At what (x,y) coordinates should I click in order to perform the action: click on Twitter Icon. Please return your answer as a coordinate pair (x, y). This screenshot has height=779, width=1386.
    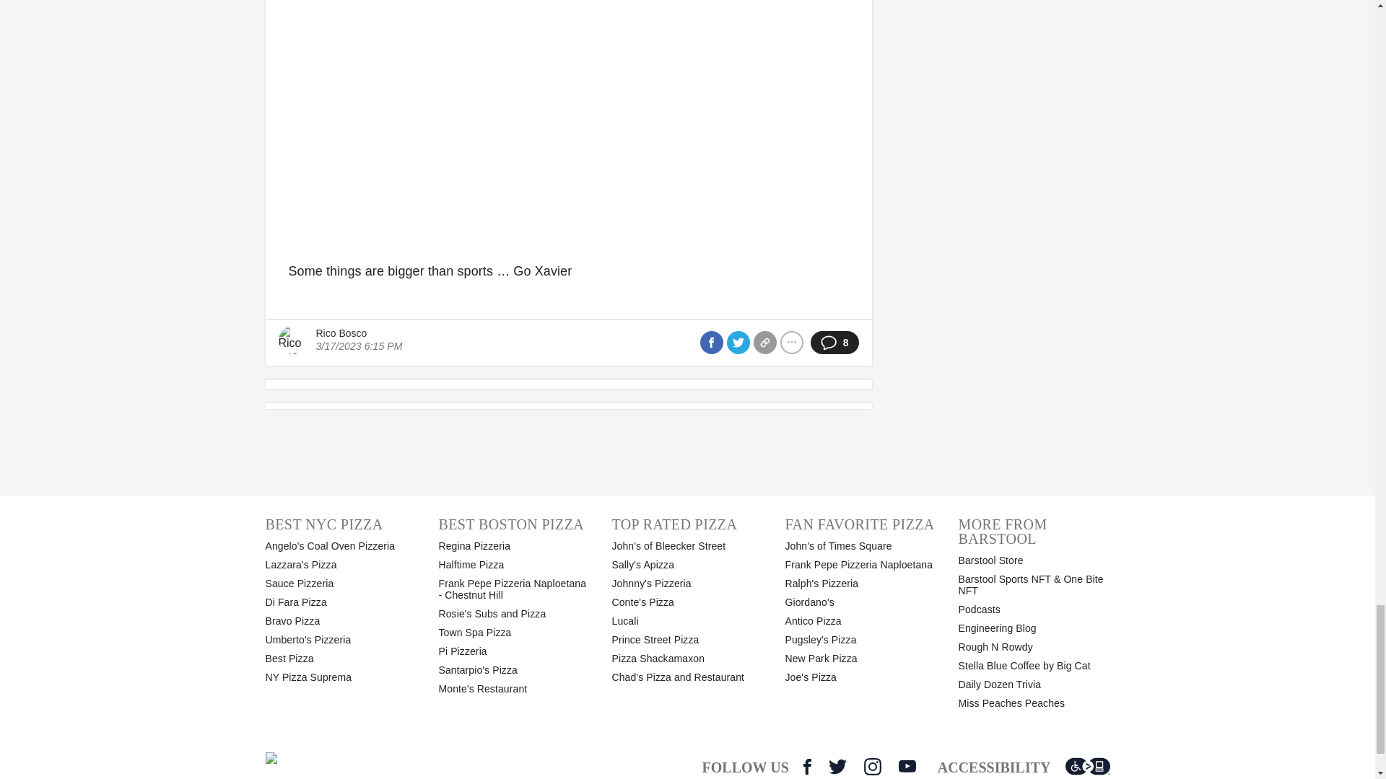
    Looking at the image, I should click on (837, 766).